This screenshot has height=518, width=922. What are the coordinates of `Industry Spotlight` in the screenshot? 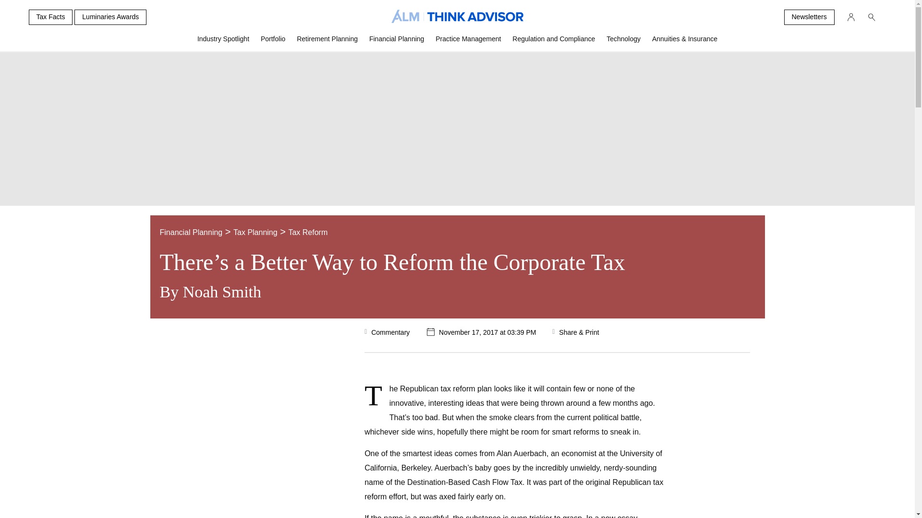 It's located at (223, 43).